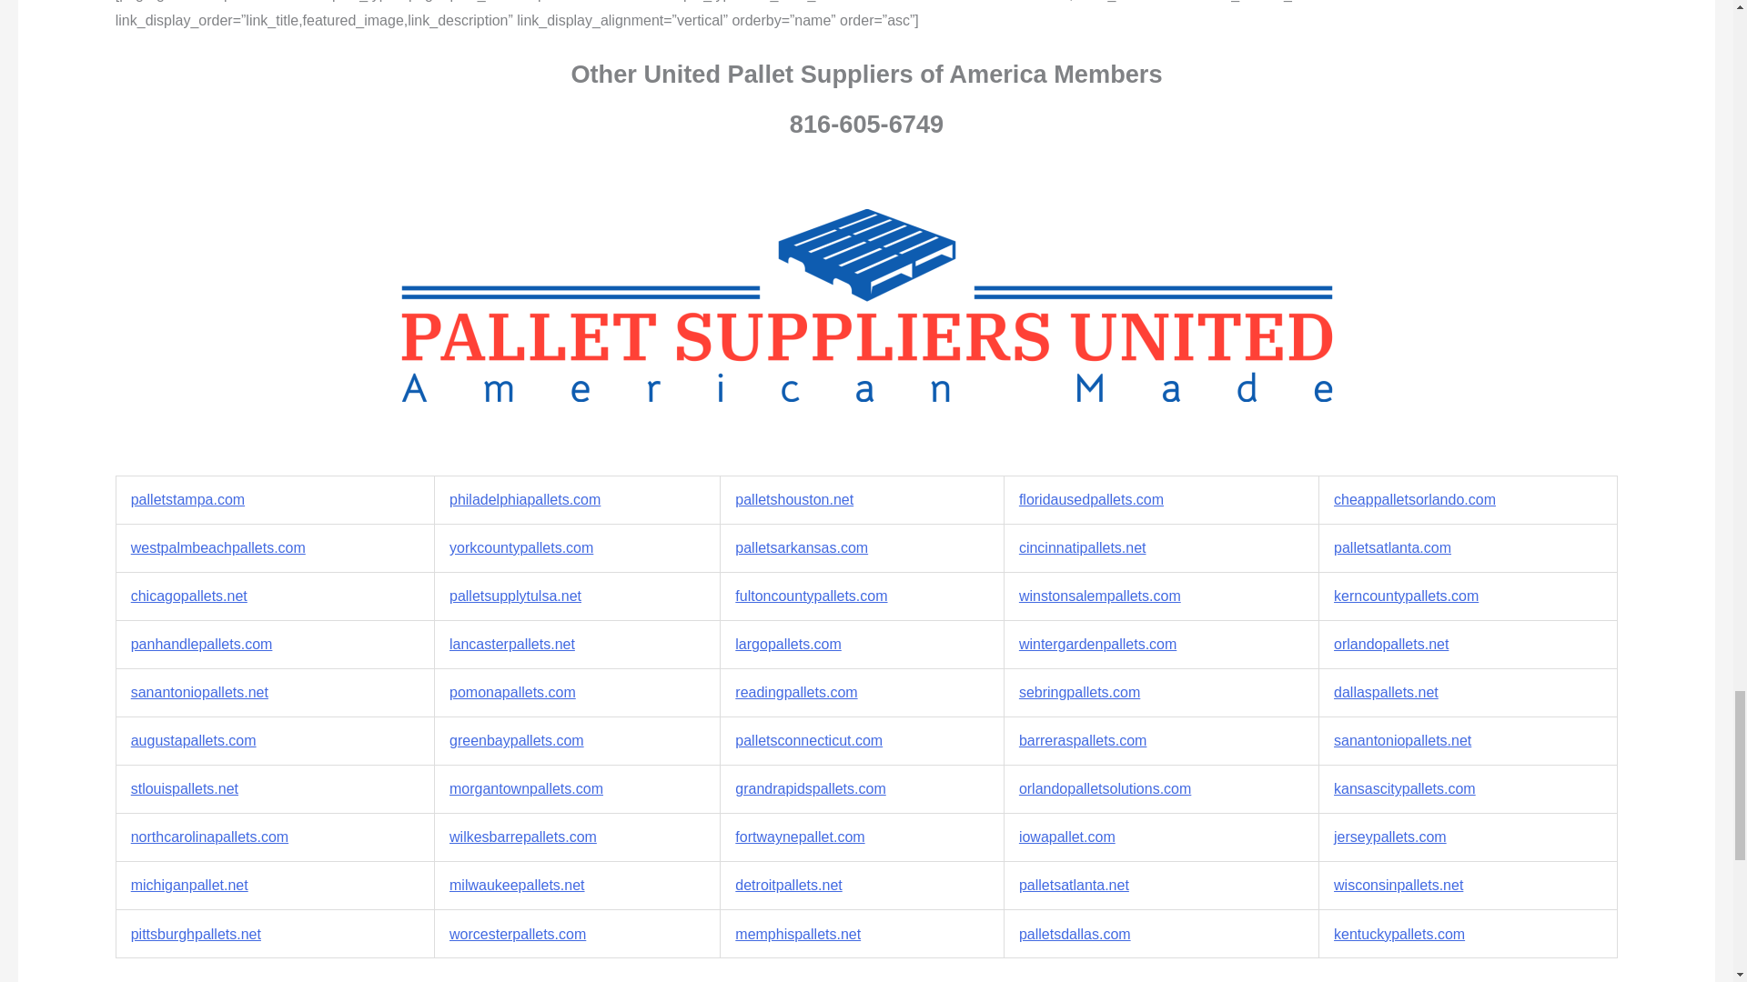 This screenshot has height=982, width=1747. Describe the element at coordinates (1099, 596) in the screenshot. I see `winstonsalempallets.com` at that location.